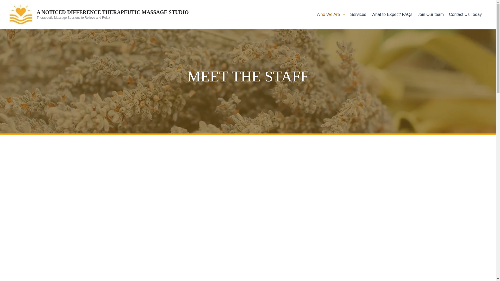  What do you see at coordinates (468, 15) in the screenshot?
I see `Contact Us Today` at bounding box center [468, 15].